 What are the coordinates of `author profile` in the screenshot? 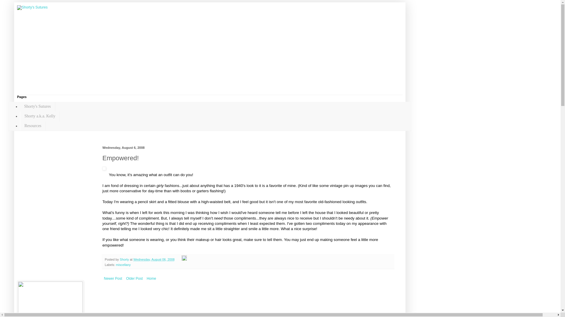 It's located at (125, 259).